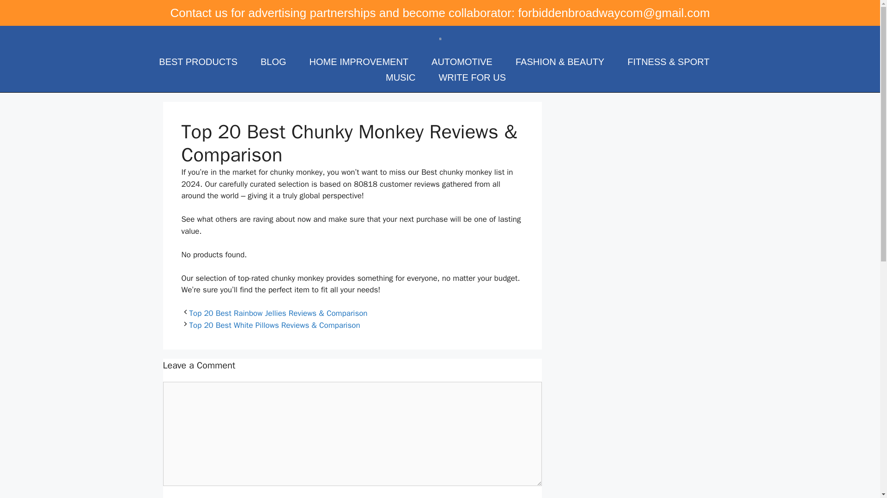 This screenshot has height=498, width=887. I want to click on WRITE FOR US, so click(472, 77).